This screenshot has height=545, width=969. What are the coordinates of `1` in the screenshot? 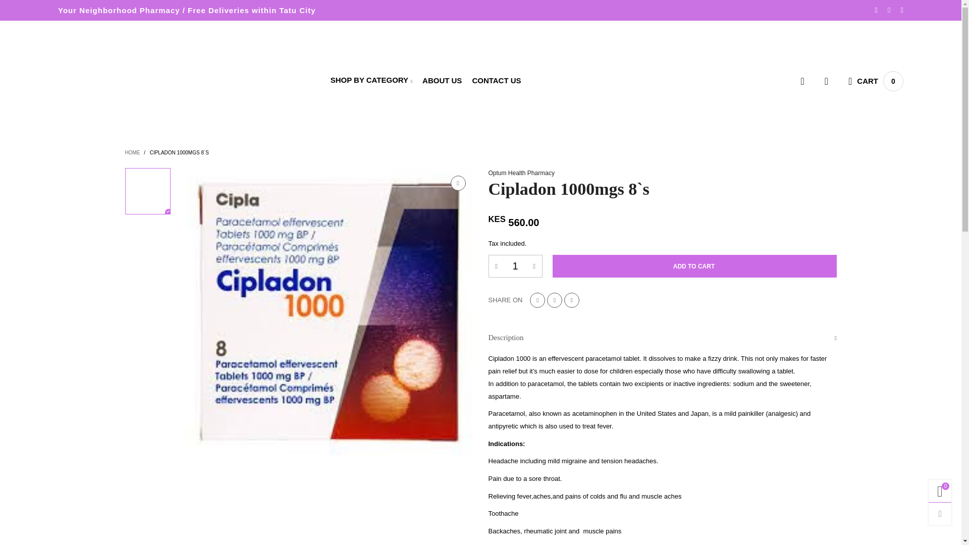 It's located at (515, 266).